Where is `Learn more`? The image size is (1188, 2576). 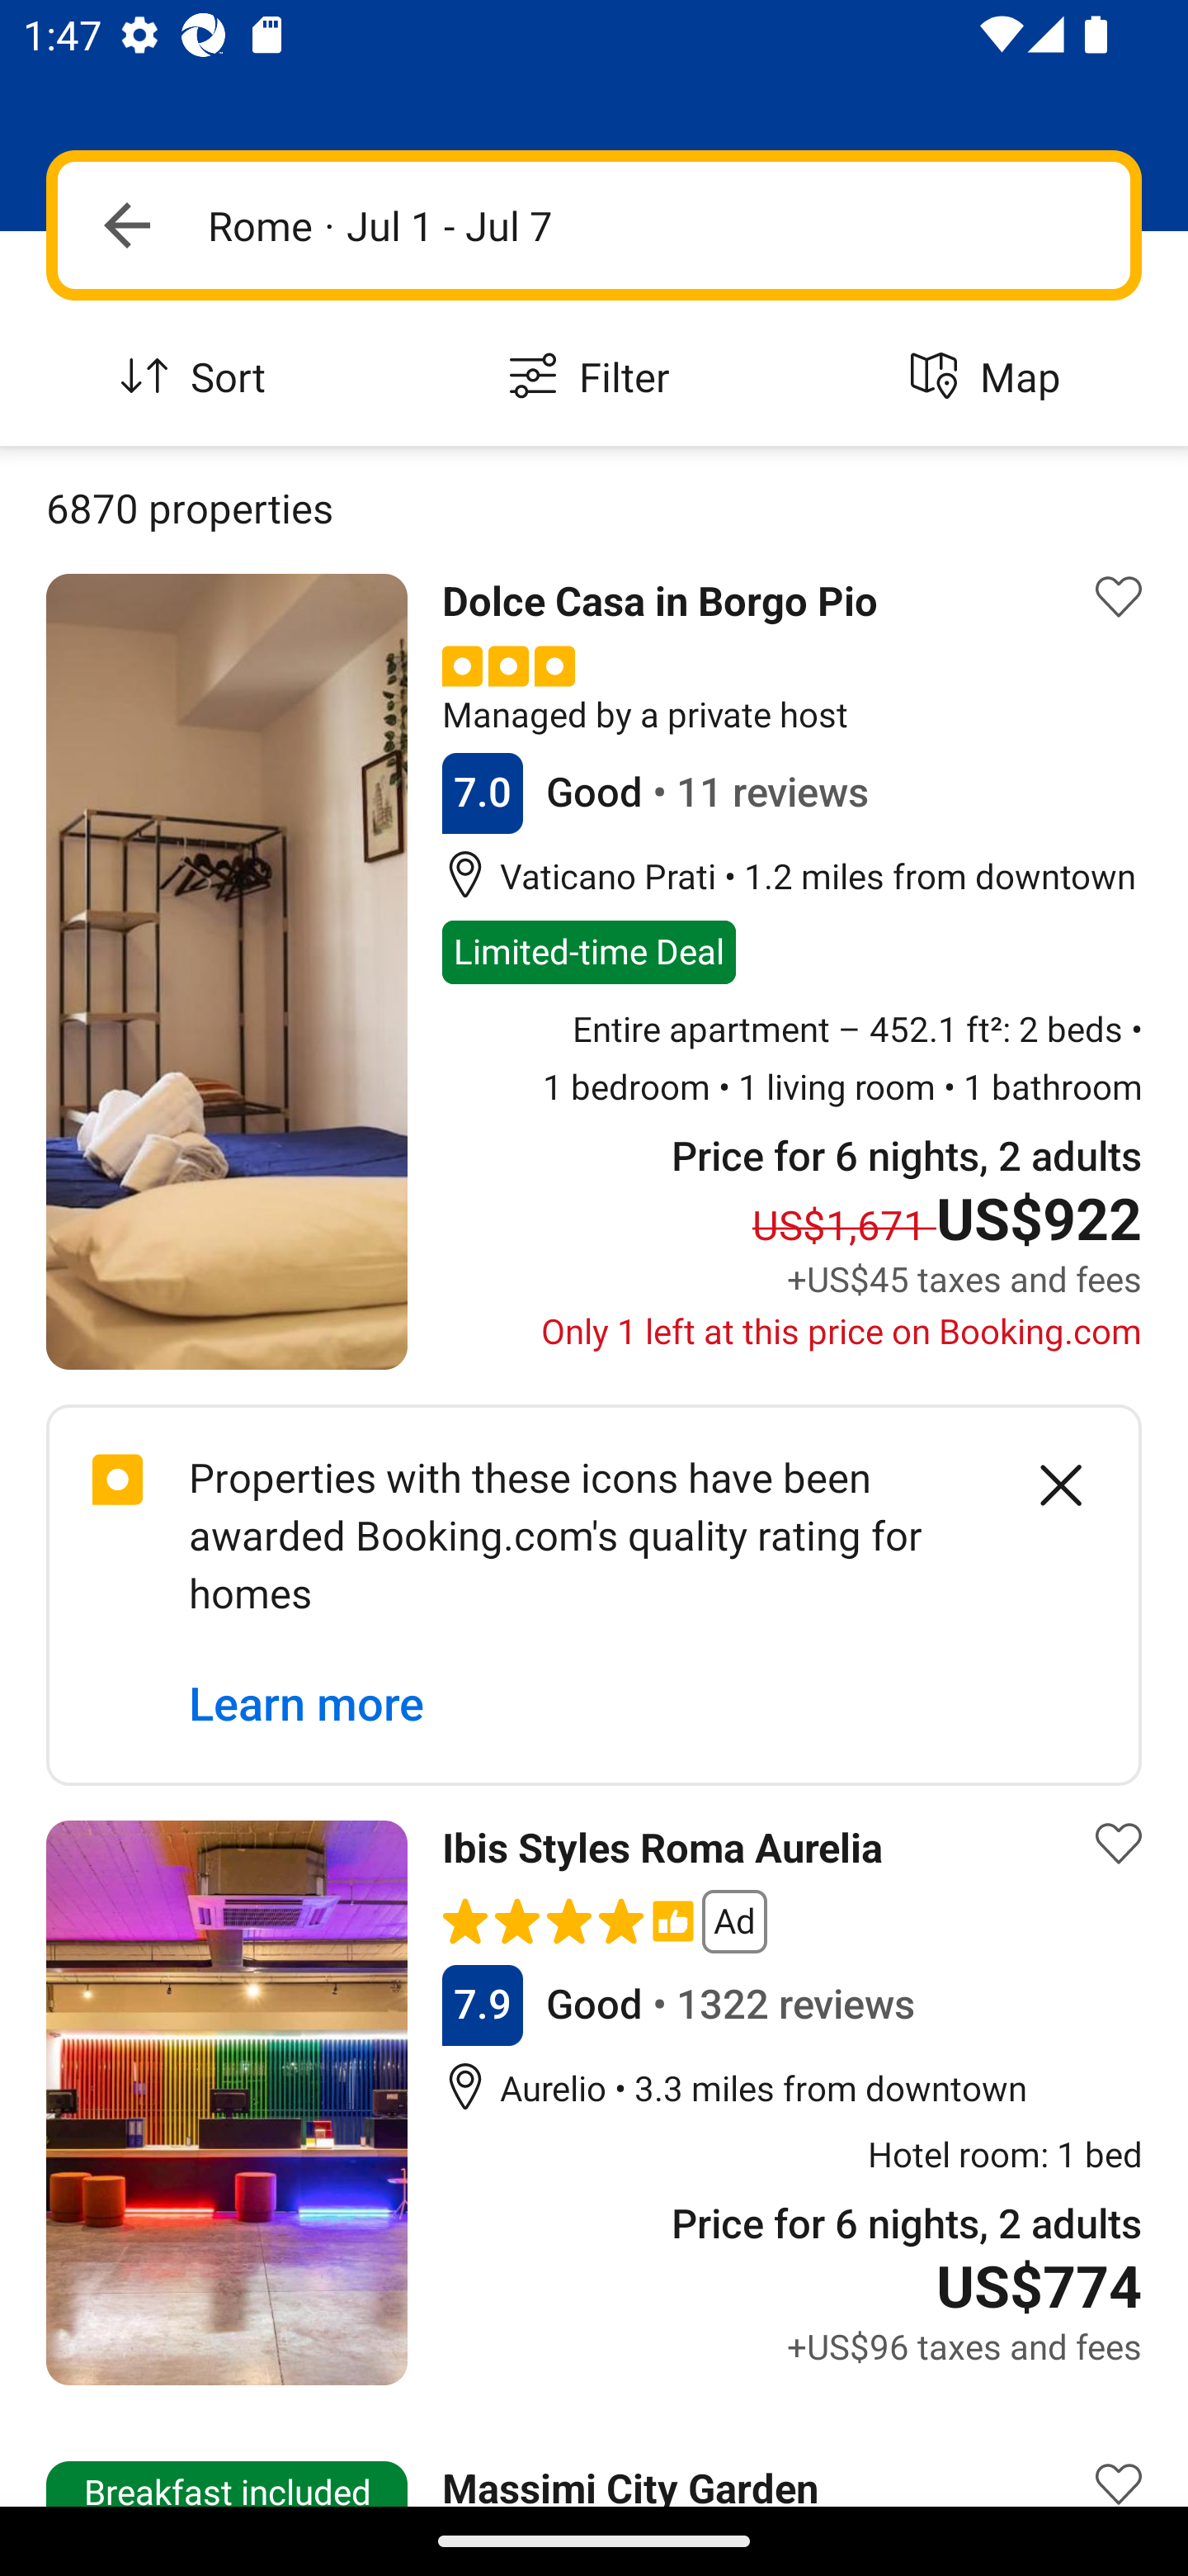 Learn more is located at coordinates (307, 1705).